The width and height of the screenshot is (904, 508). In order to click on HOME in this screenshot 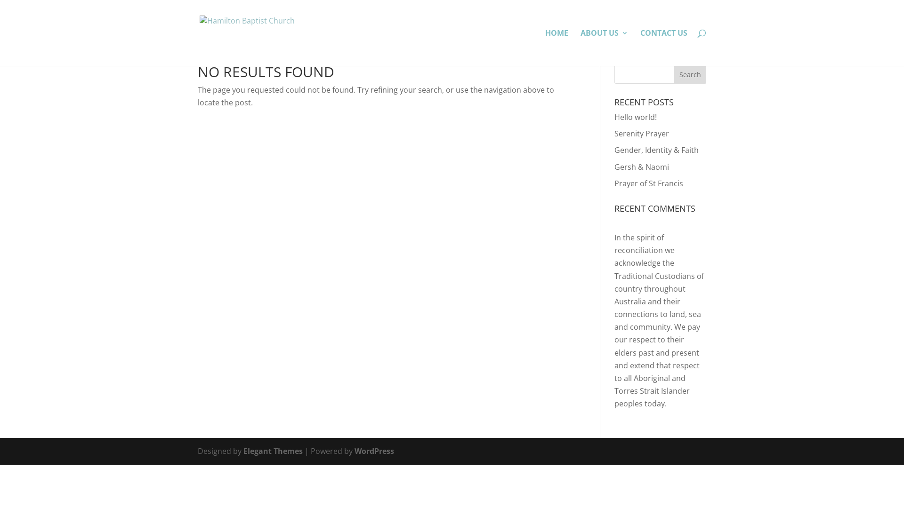, I will do `click(557, 48)`.